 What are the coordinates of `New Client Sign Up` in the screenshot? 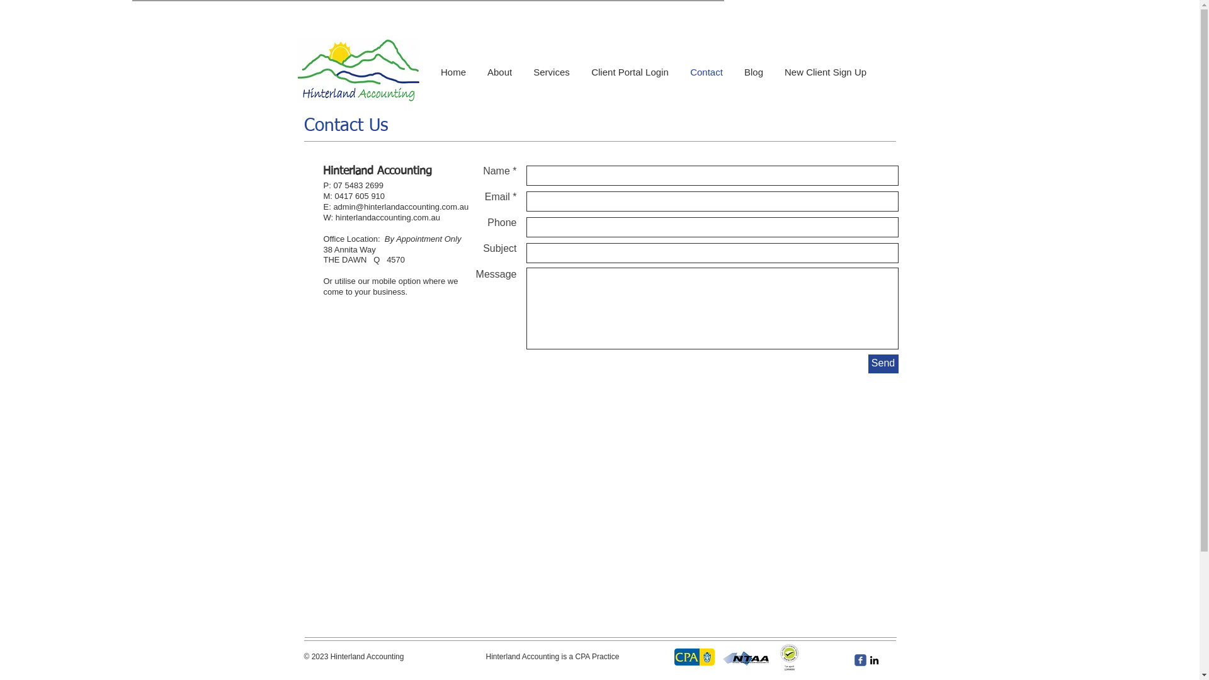 It's located at (826, 72).